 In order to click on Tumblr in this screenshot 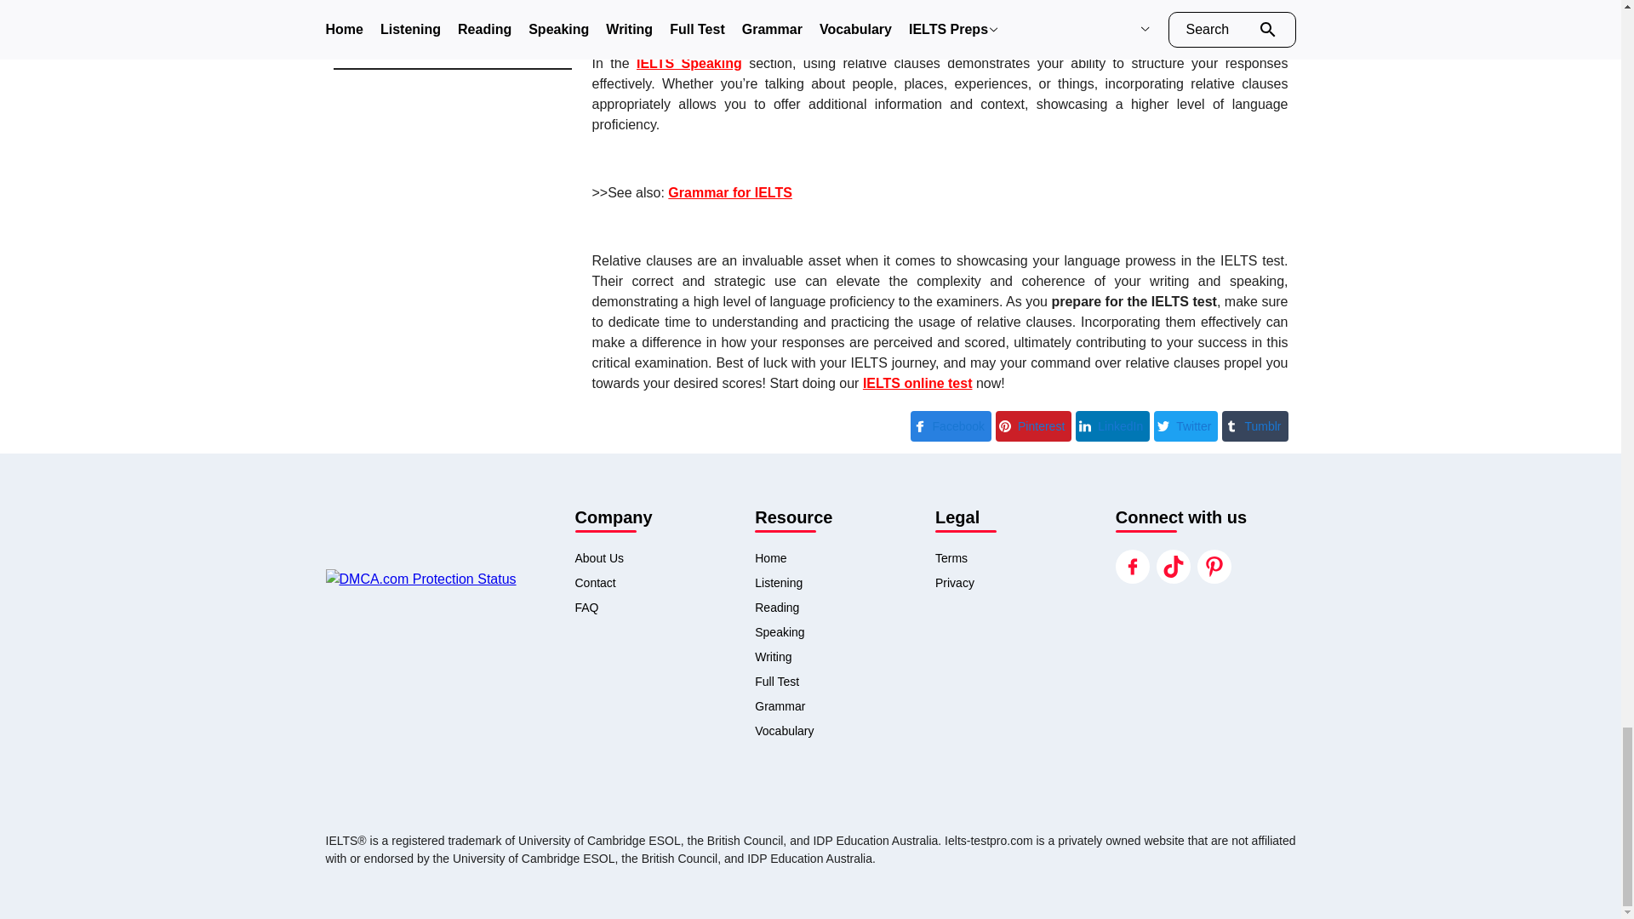, I will do `click(1254, 425)`.